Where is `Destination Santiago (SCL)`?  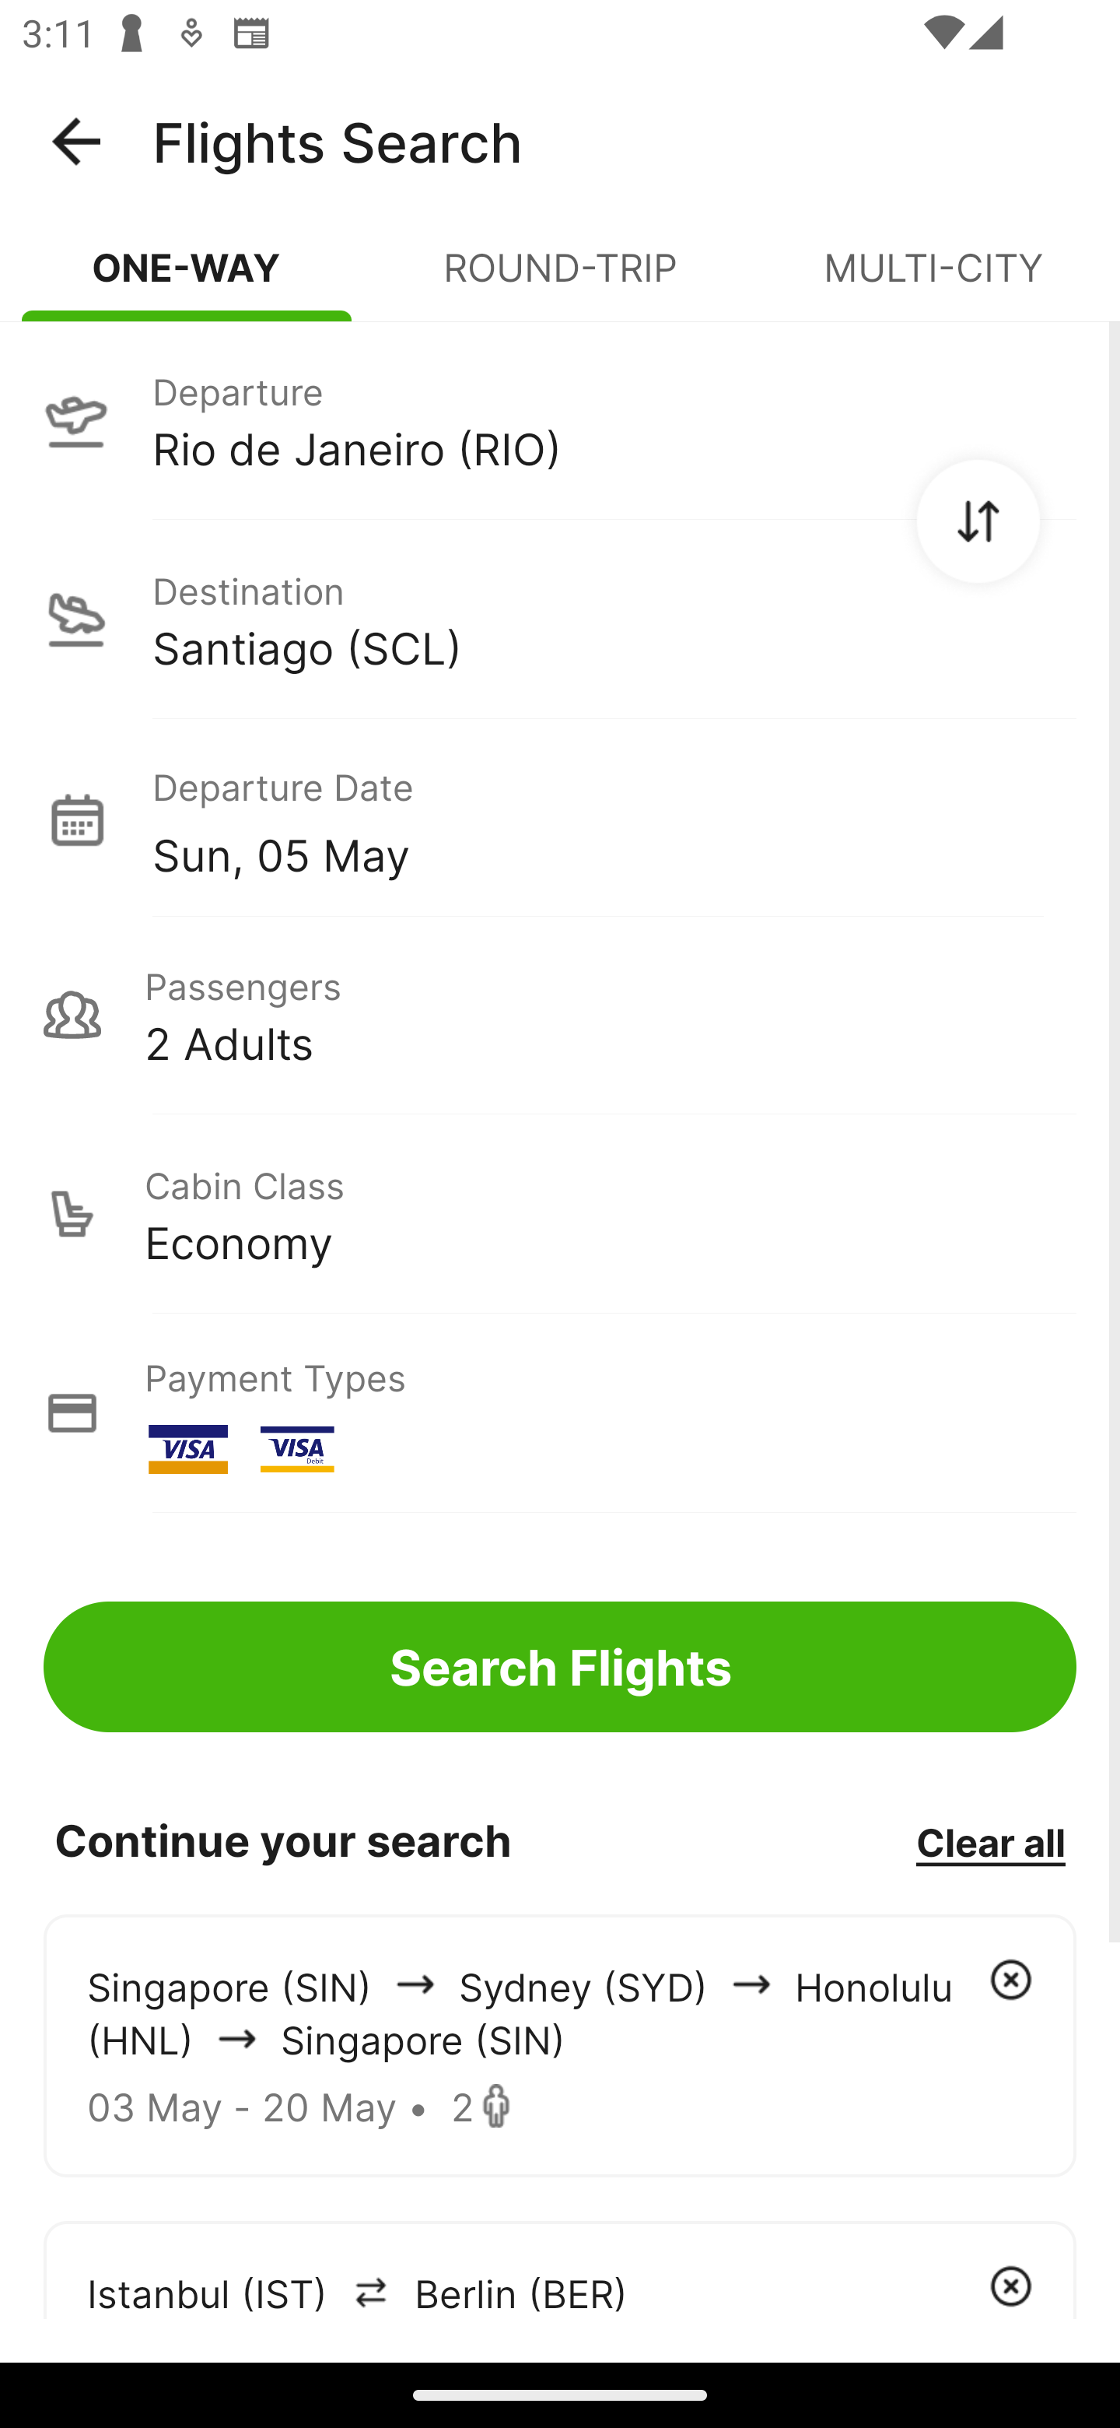
Destination Santiago (SCL) is located at coordinates (560, 619).